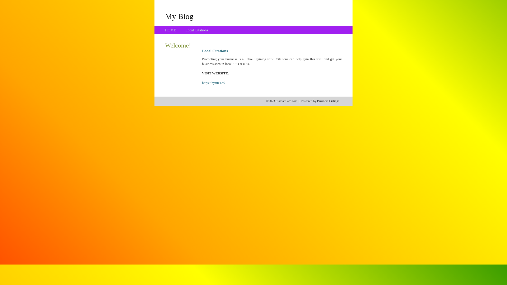 The image size is (507, 285). Describe the element at coordinates (171, 30) in the screenshot. I see `HOME` at that location.